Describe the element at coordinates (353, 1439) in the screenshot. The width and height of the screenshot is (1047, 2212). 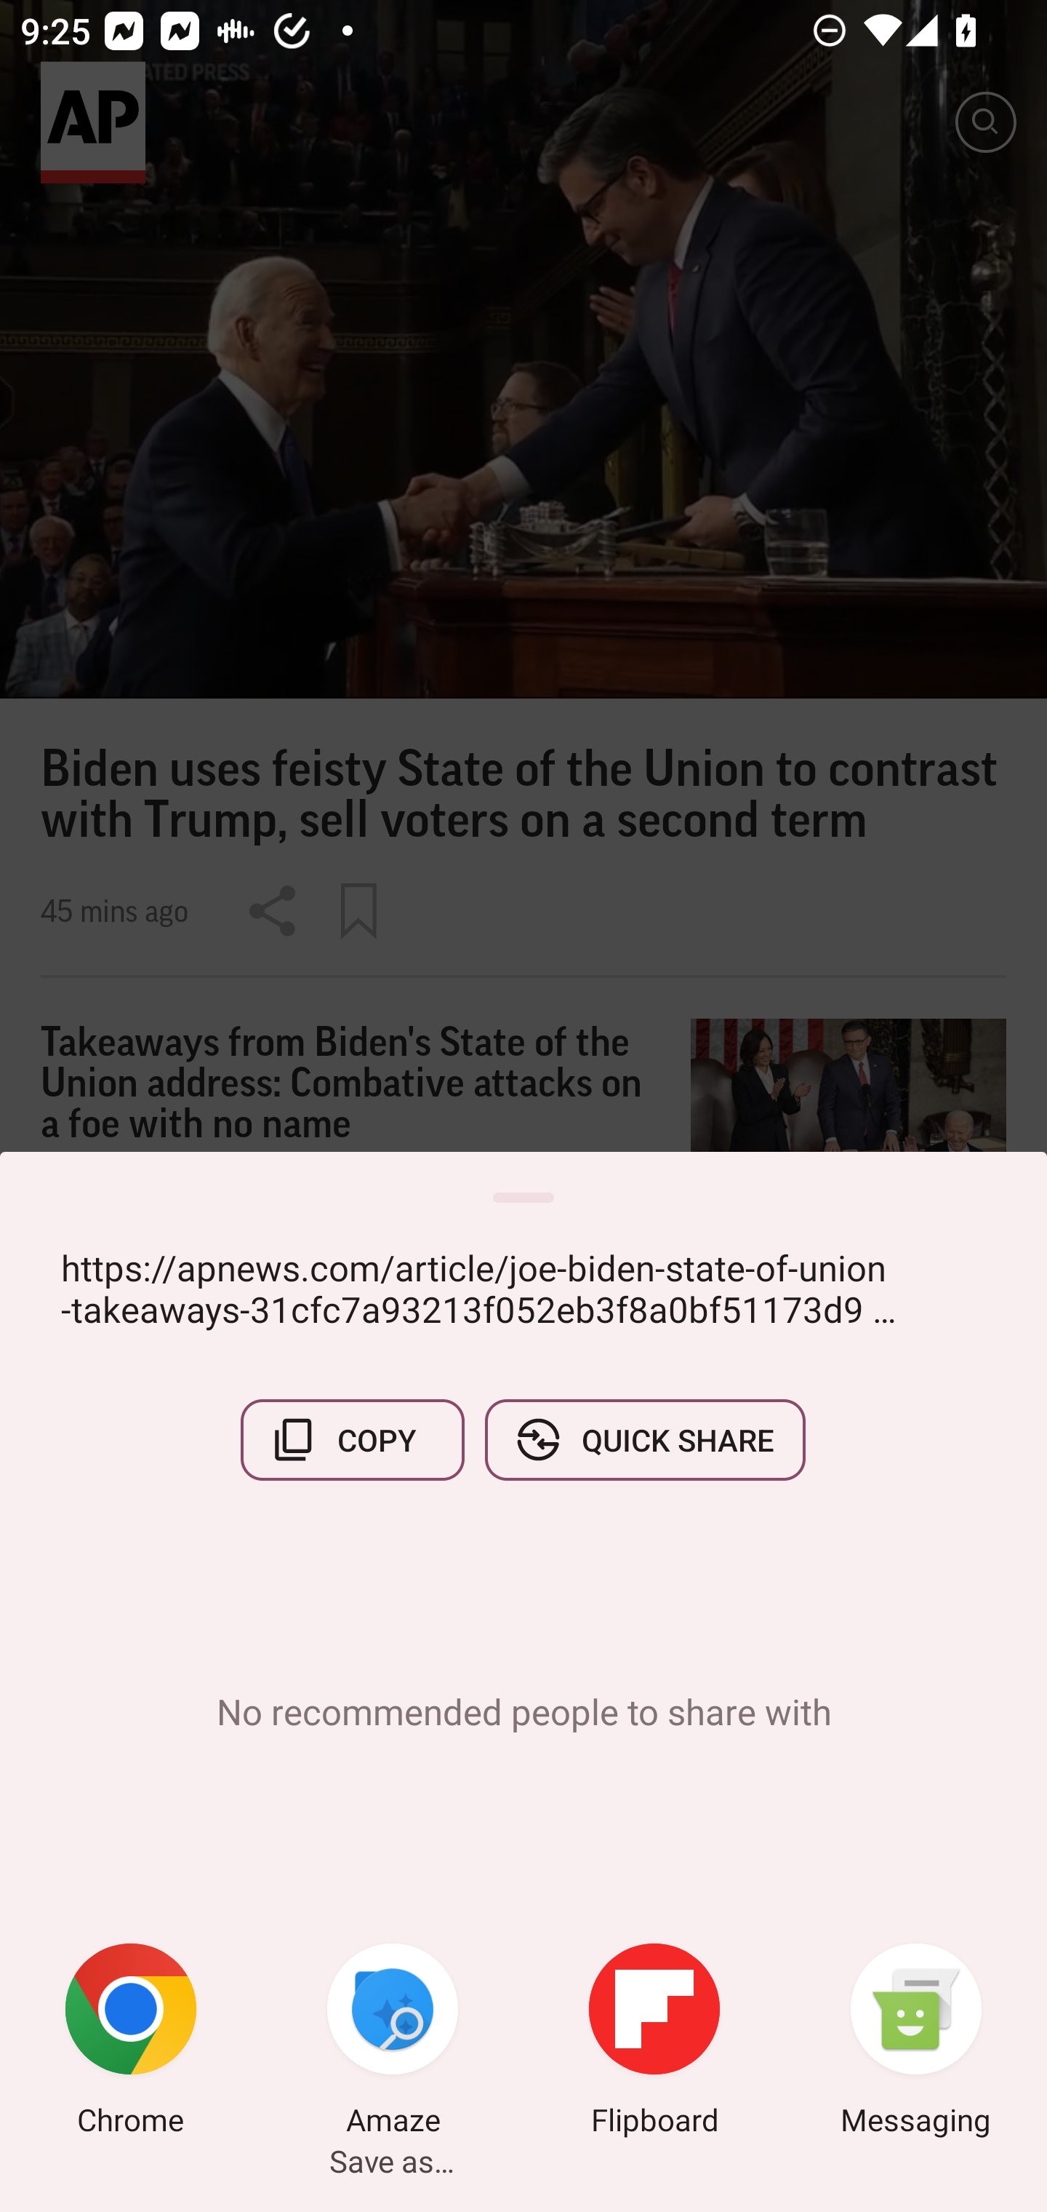
I see `COPY` at that location.